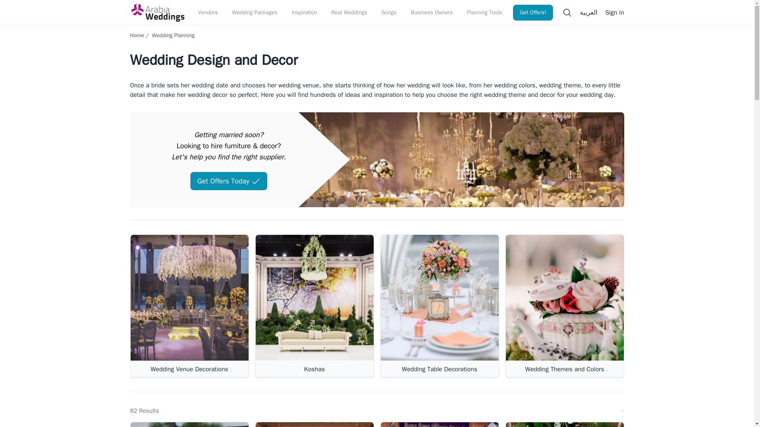  What do you see at coordinates (173, 36) in the screenshot?
I see `Wedding Planning` at bounding box center [173, 36].